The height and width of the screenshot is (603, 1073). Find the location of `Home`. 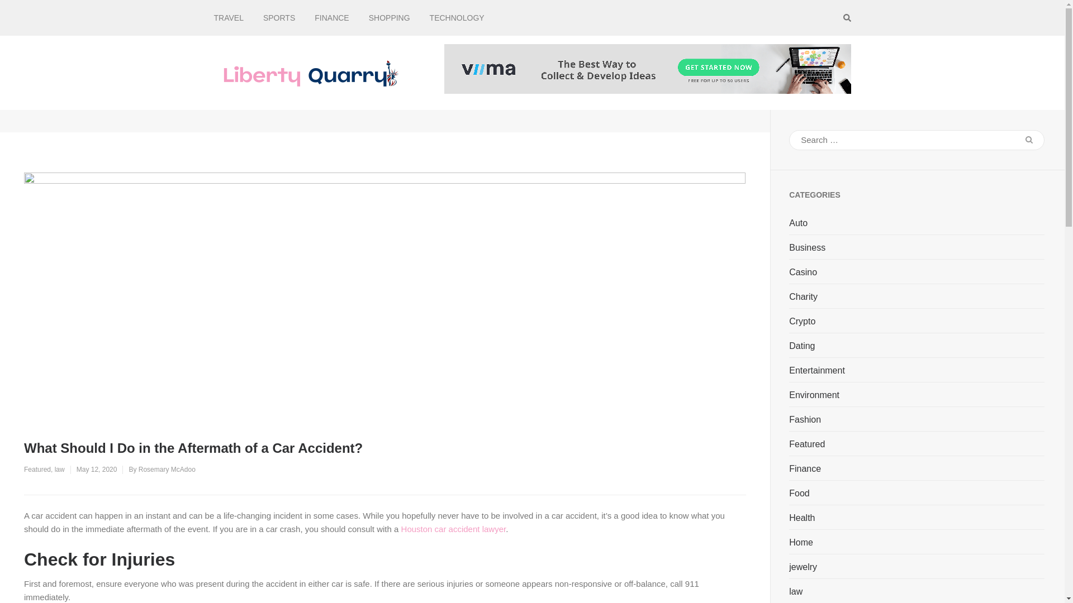

Home is located at coordinates (801, 543).